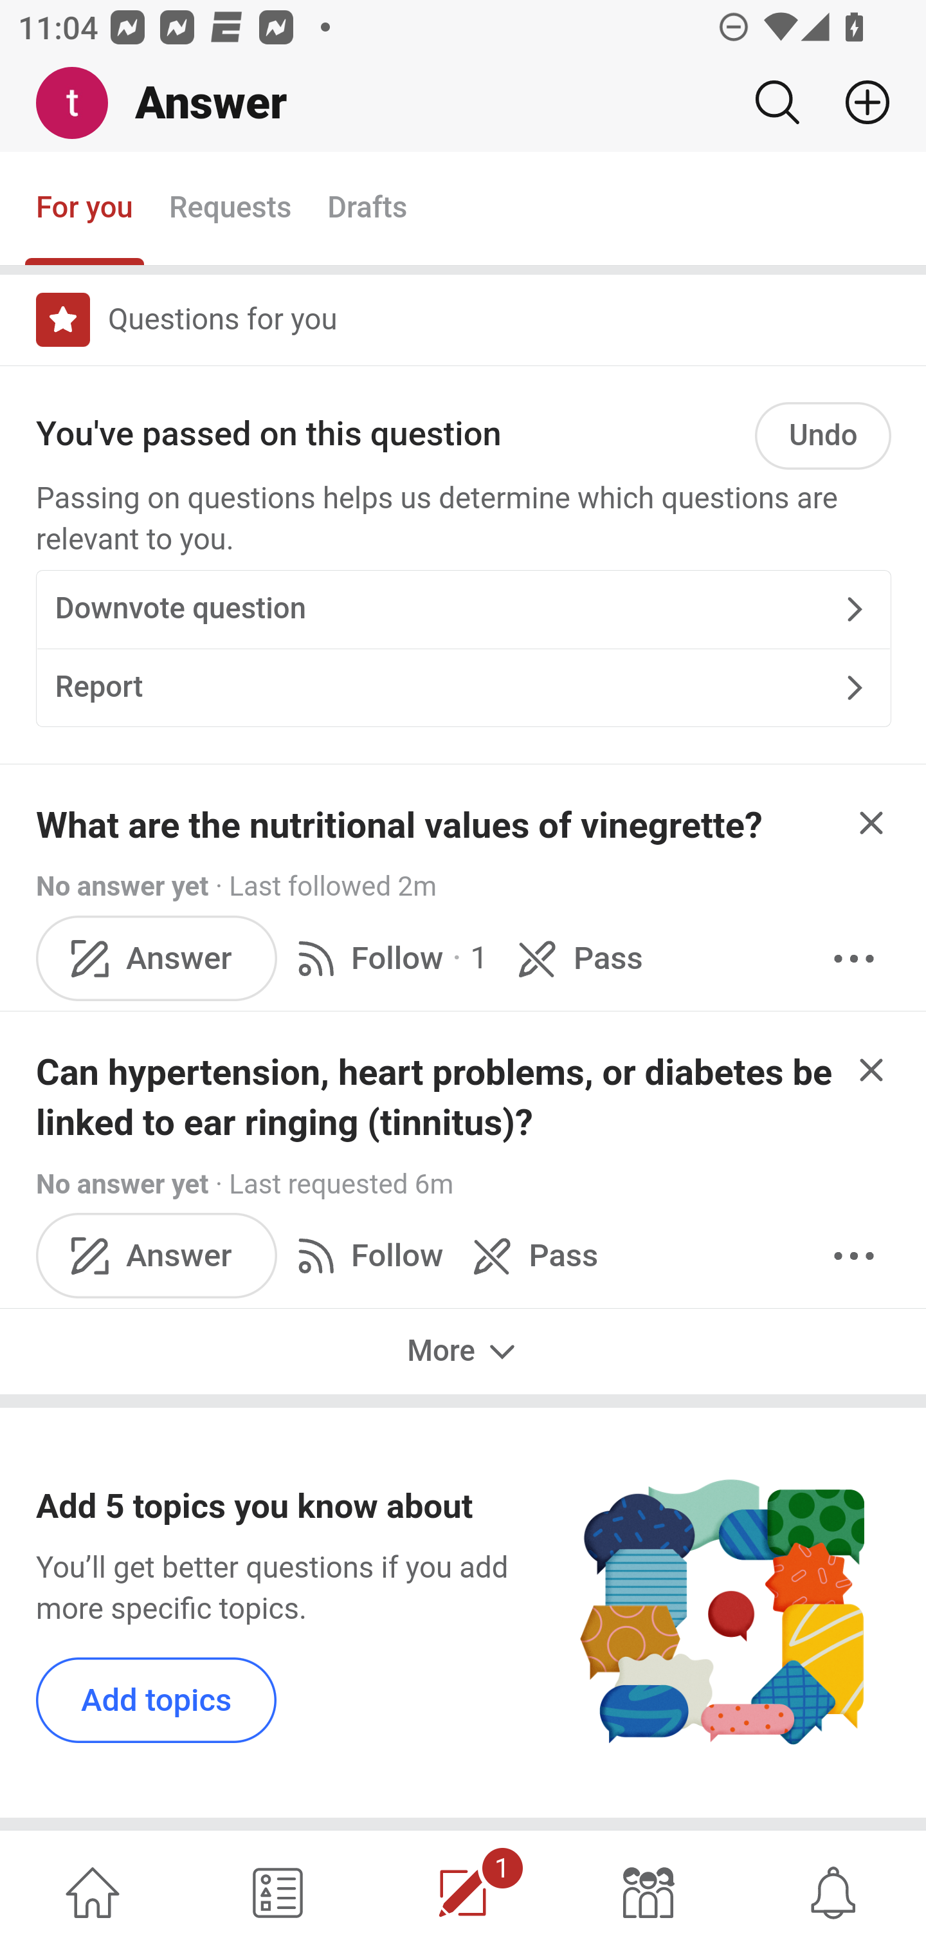  Describe the element at coordinates (854, 959) in the screenshot. I see `More` at that location.